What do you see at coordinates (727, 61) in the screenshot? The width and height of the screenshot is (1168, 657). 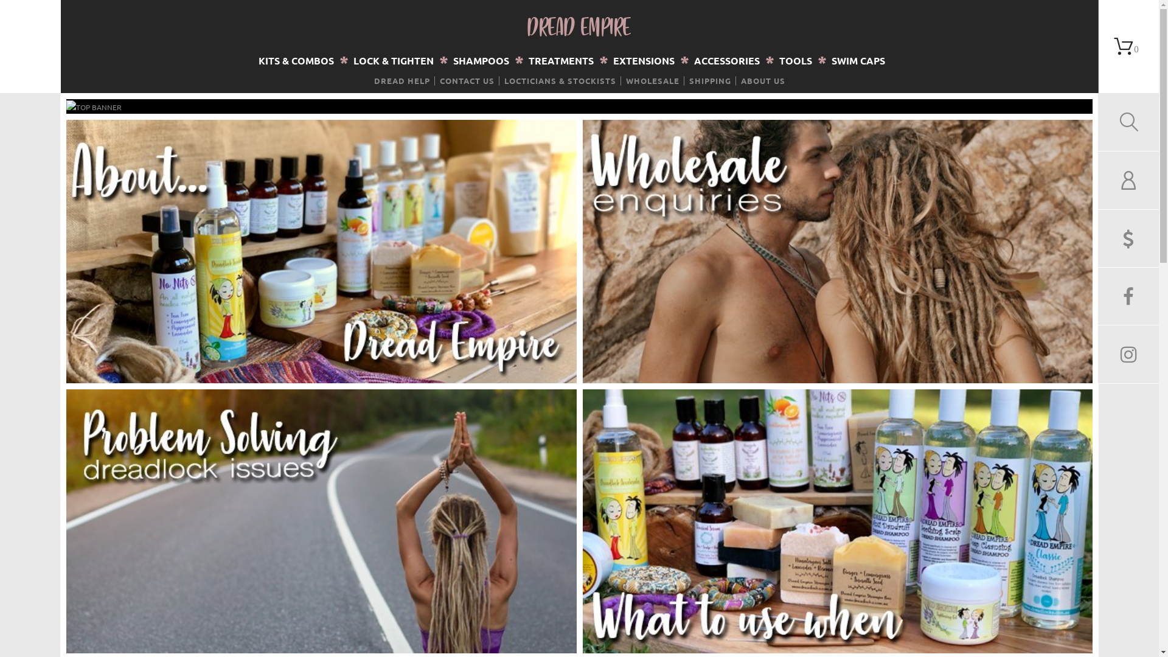 I see `ACCESSORIES` at bounding box center [727, 61].